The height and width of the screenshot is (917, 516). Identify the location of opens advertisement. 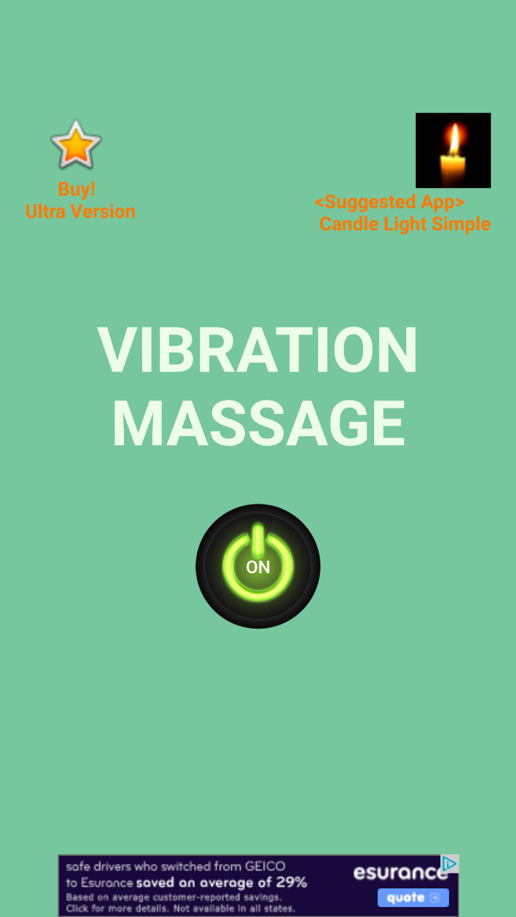
(258, 885).